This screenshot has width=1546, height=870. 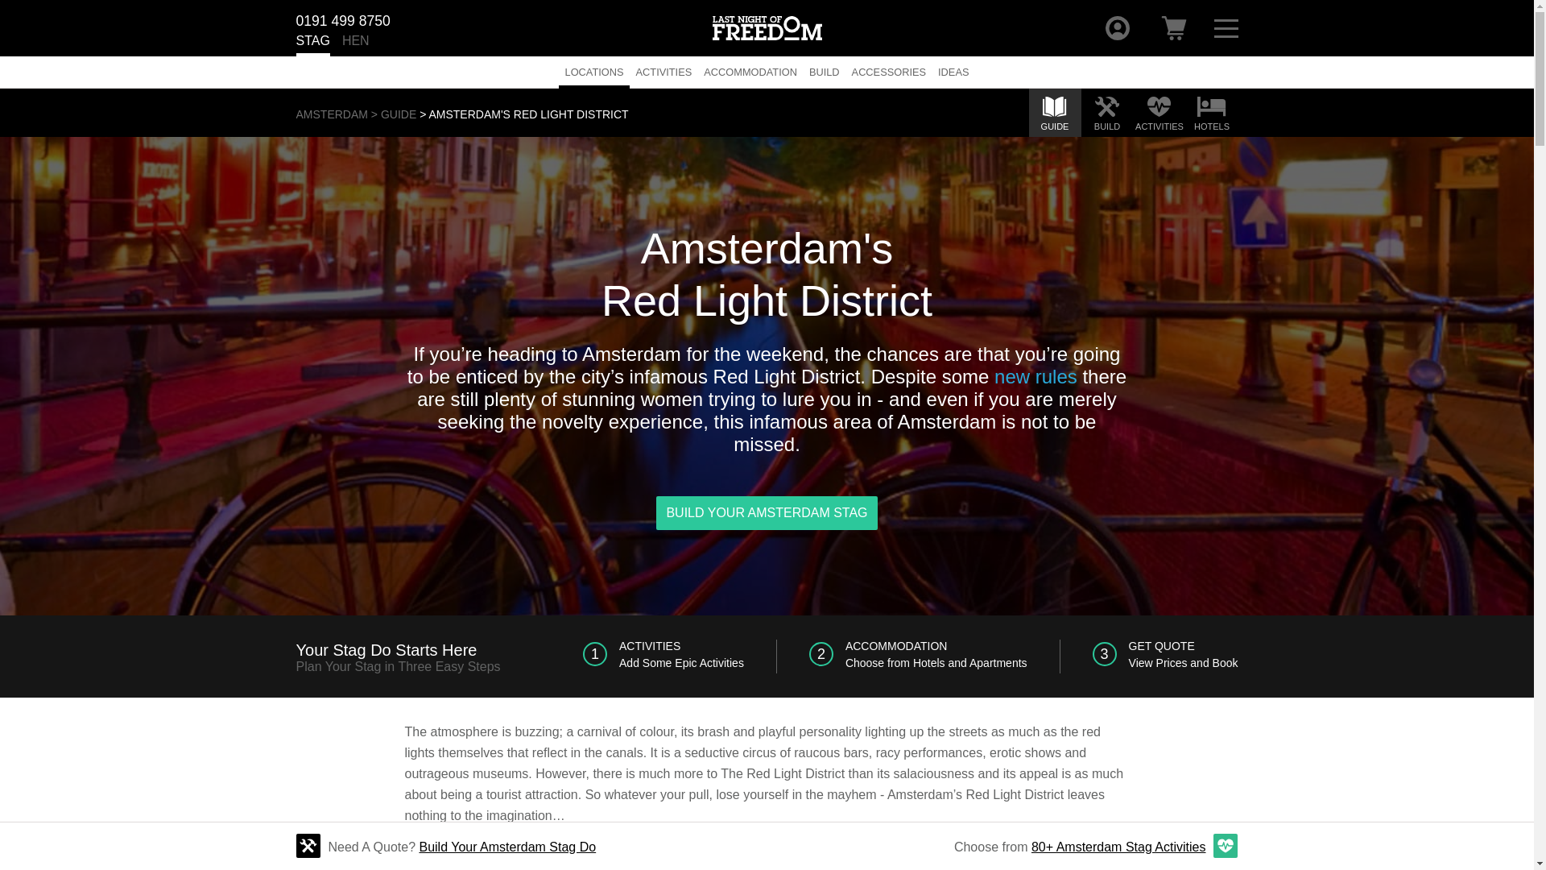 What do you see at coordinates (343, 17) in the screenshot?
I see `0191 499 8750` at bounding box center [343, 17].